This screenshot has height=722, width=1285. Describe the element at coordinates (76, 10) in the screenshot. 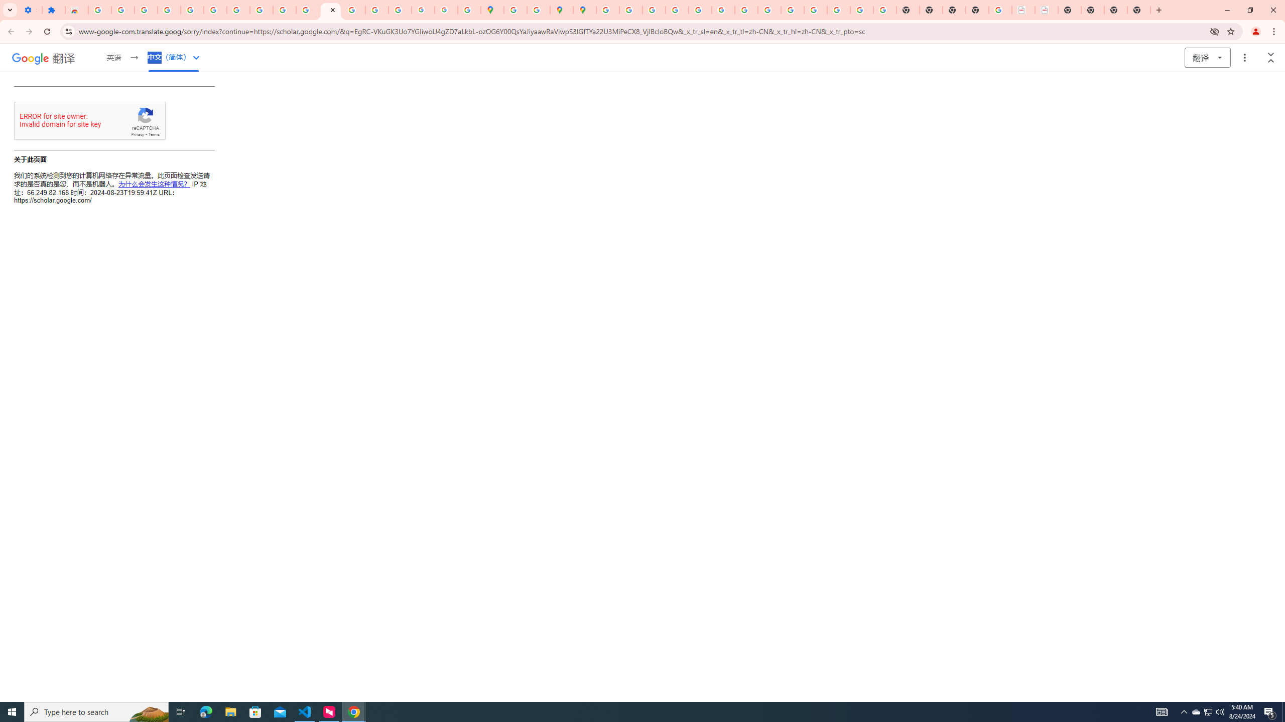

I see `Reviews: Helix Fruit Jump Arcade Game` at that location.